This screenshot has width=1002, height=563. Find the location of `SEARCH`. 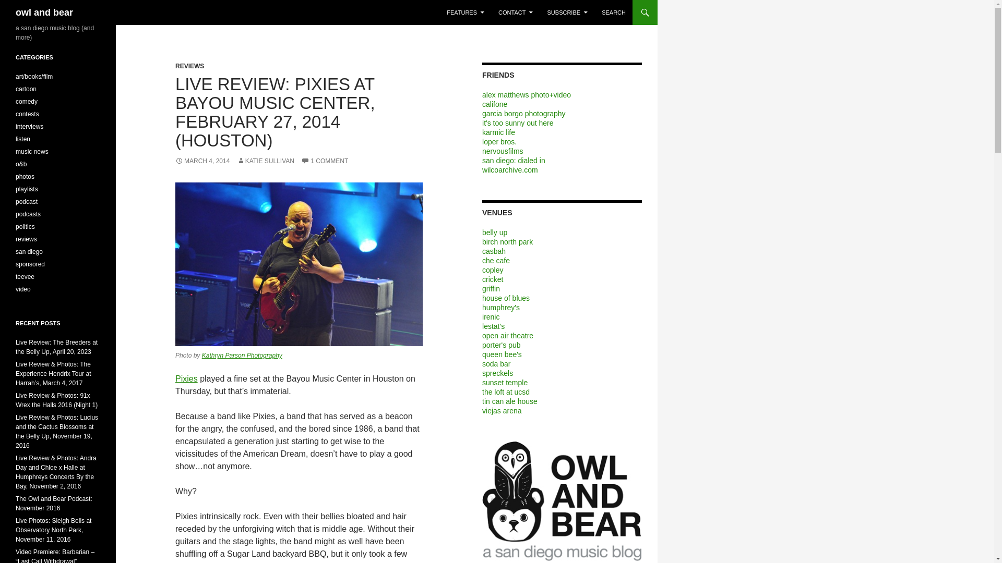

SEARCH is located at coordinates (614, 13).